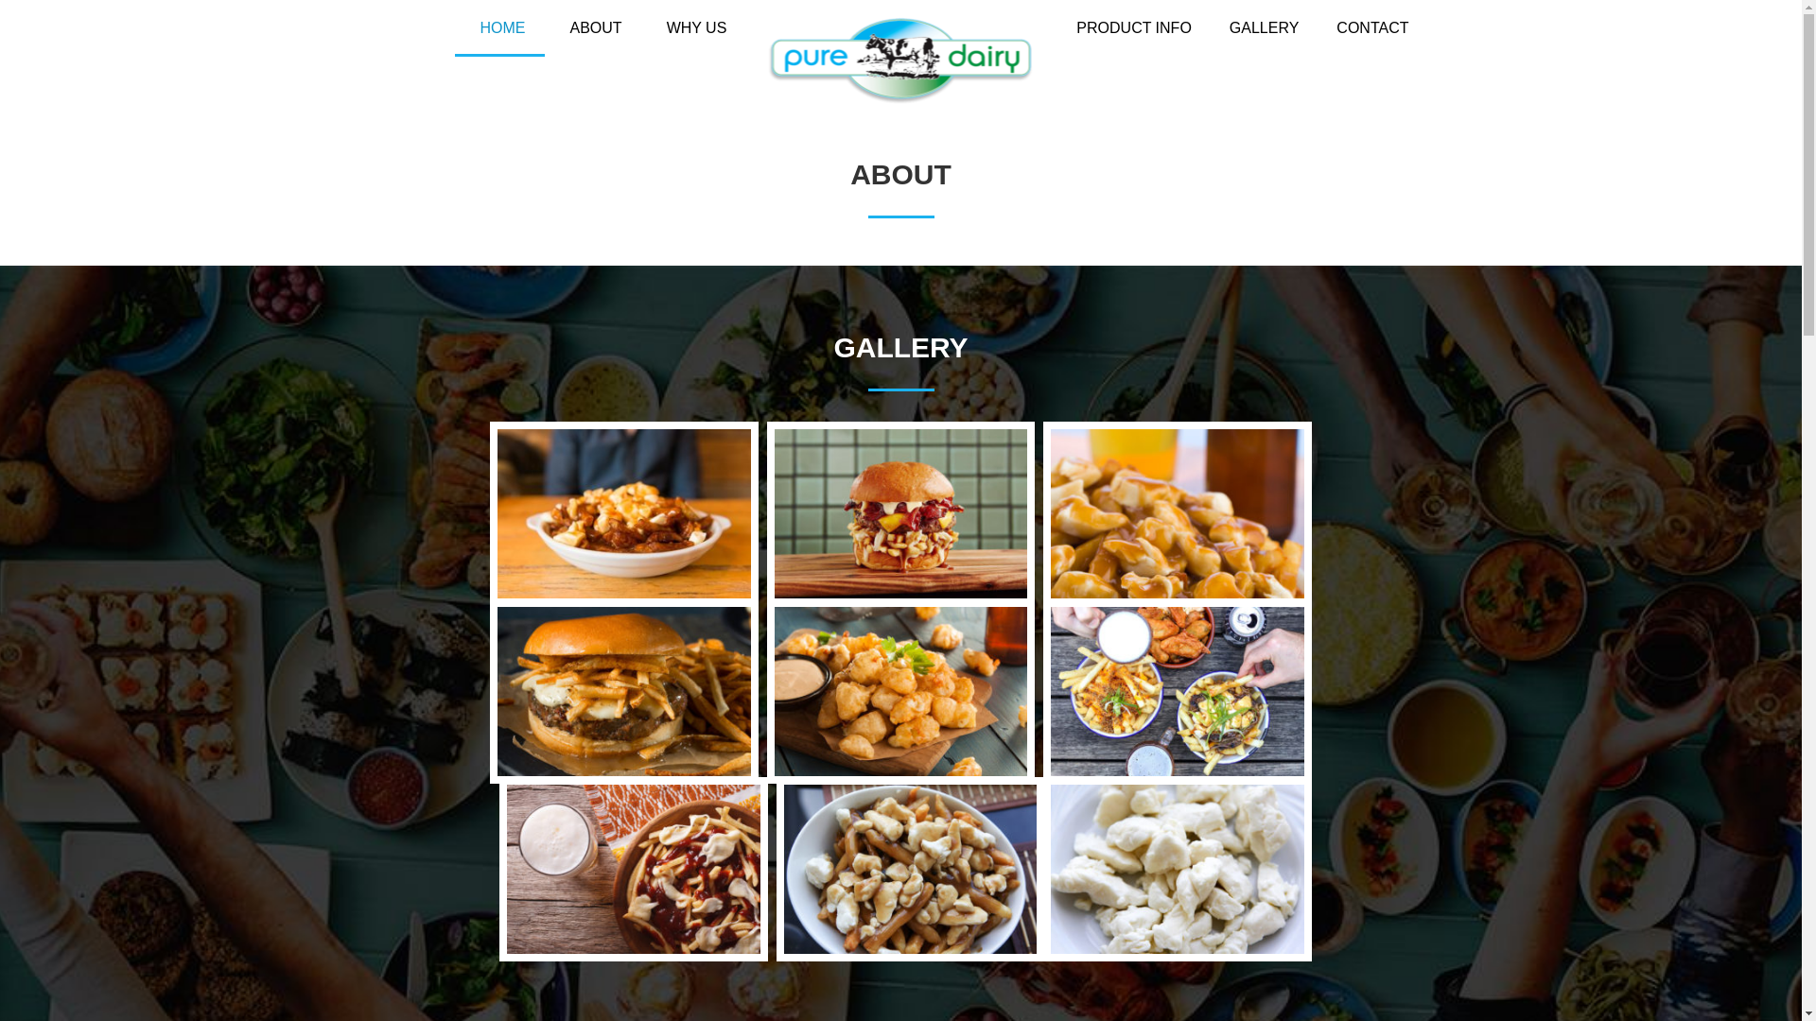  What do you see at coordinates (693, 28) in the screenshot?
I see `WHY US` at bounding box center [693, 28].